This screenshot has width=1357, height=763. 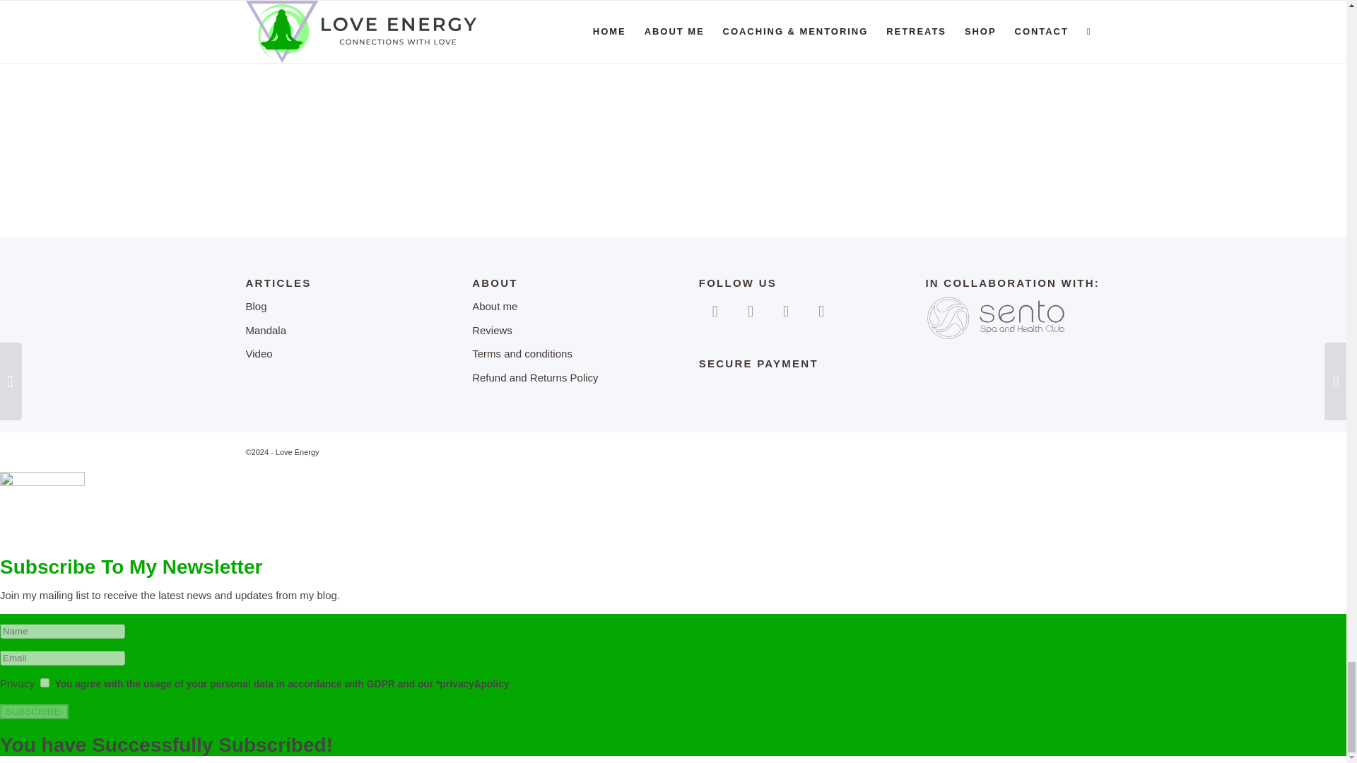 What do you see at coordinates (750, 310) in the screenshot?
I see `Instagram` at bounding box center [750, 310].